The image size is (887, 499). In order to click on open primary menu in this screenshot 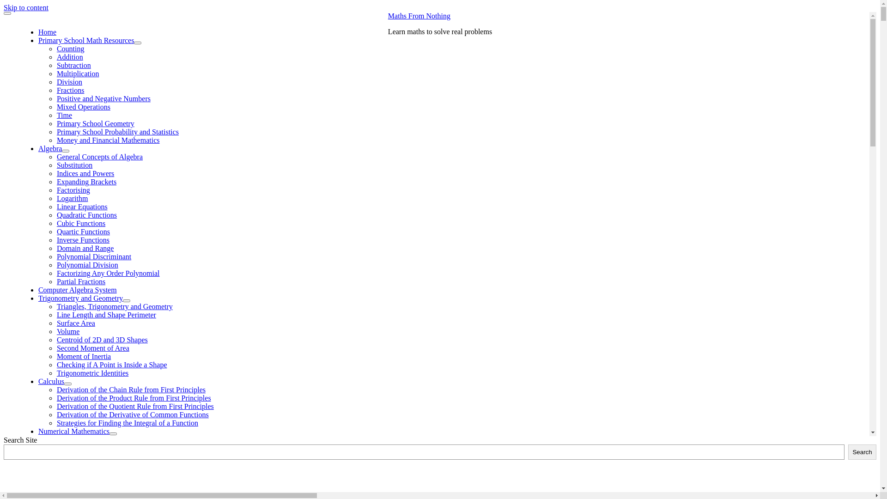, I will do `click(7, 13)`.